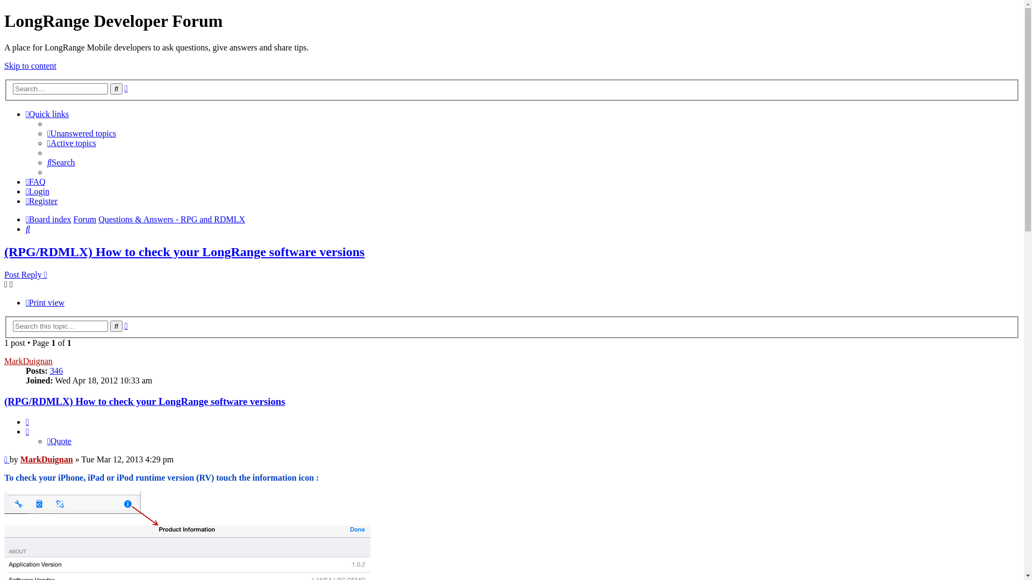 The height and width of the screenshot is (580, 1032). Describe the element at coordinates (26, 275) in the screenshot. I see `Post Reply` at that location.